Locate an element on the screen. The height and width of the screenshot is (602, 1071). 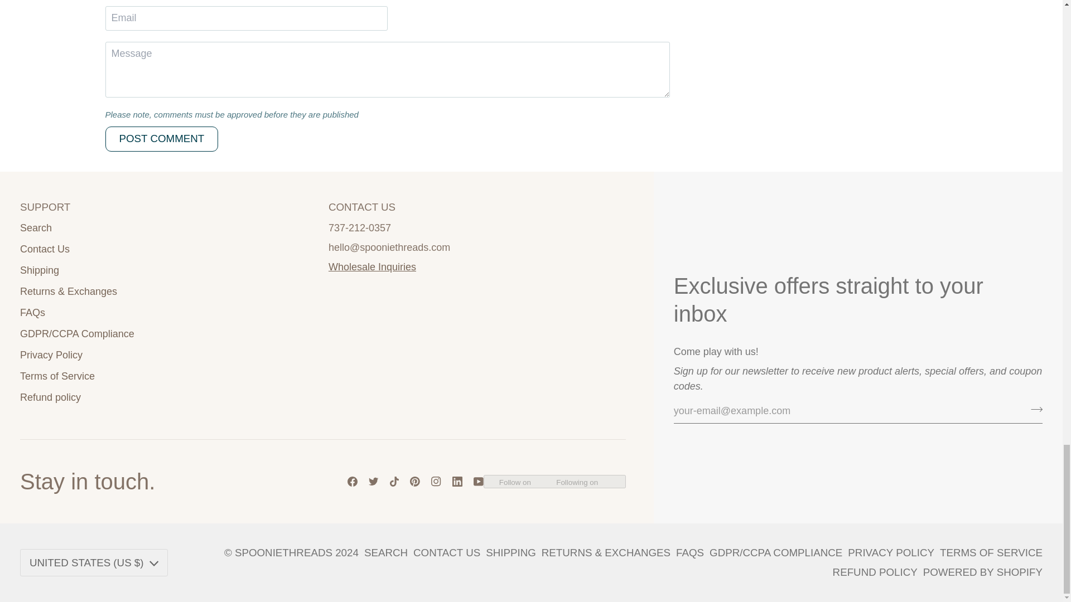
Instagram is located at coordinates (436, 482).